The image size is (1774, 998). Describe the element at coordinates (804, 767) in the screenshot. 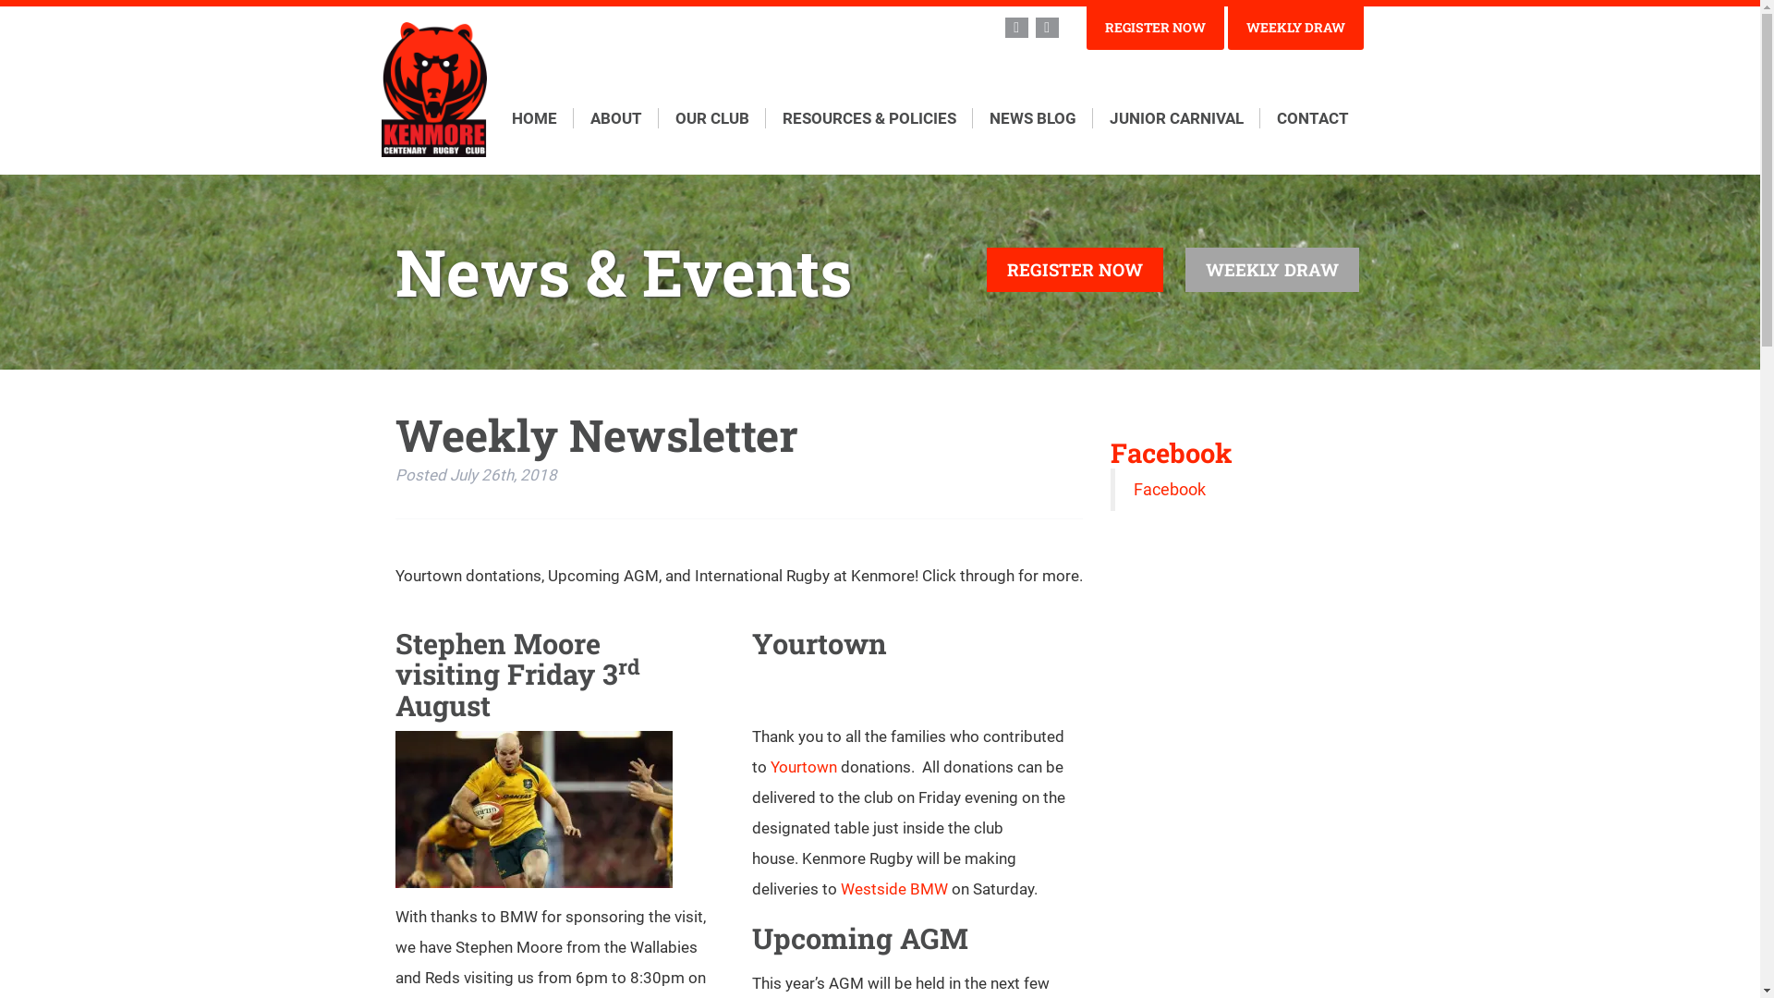

I see `Yourtown` at that location.